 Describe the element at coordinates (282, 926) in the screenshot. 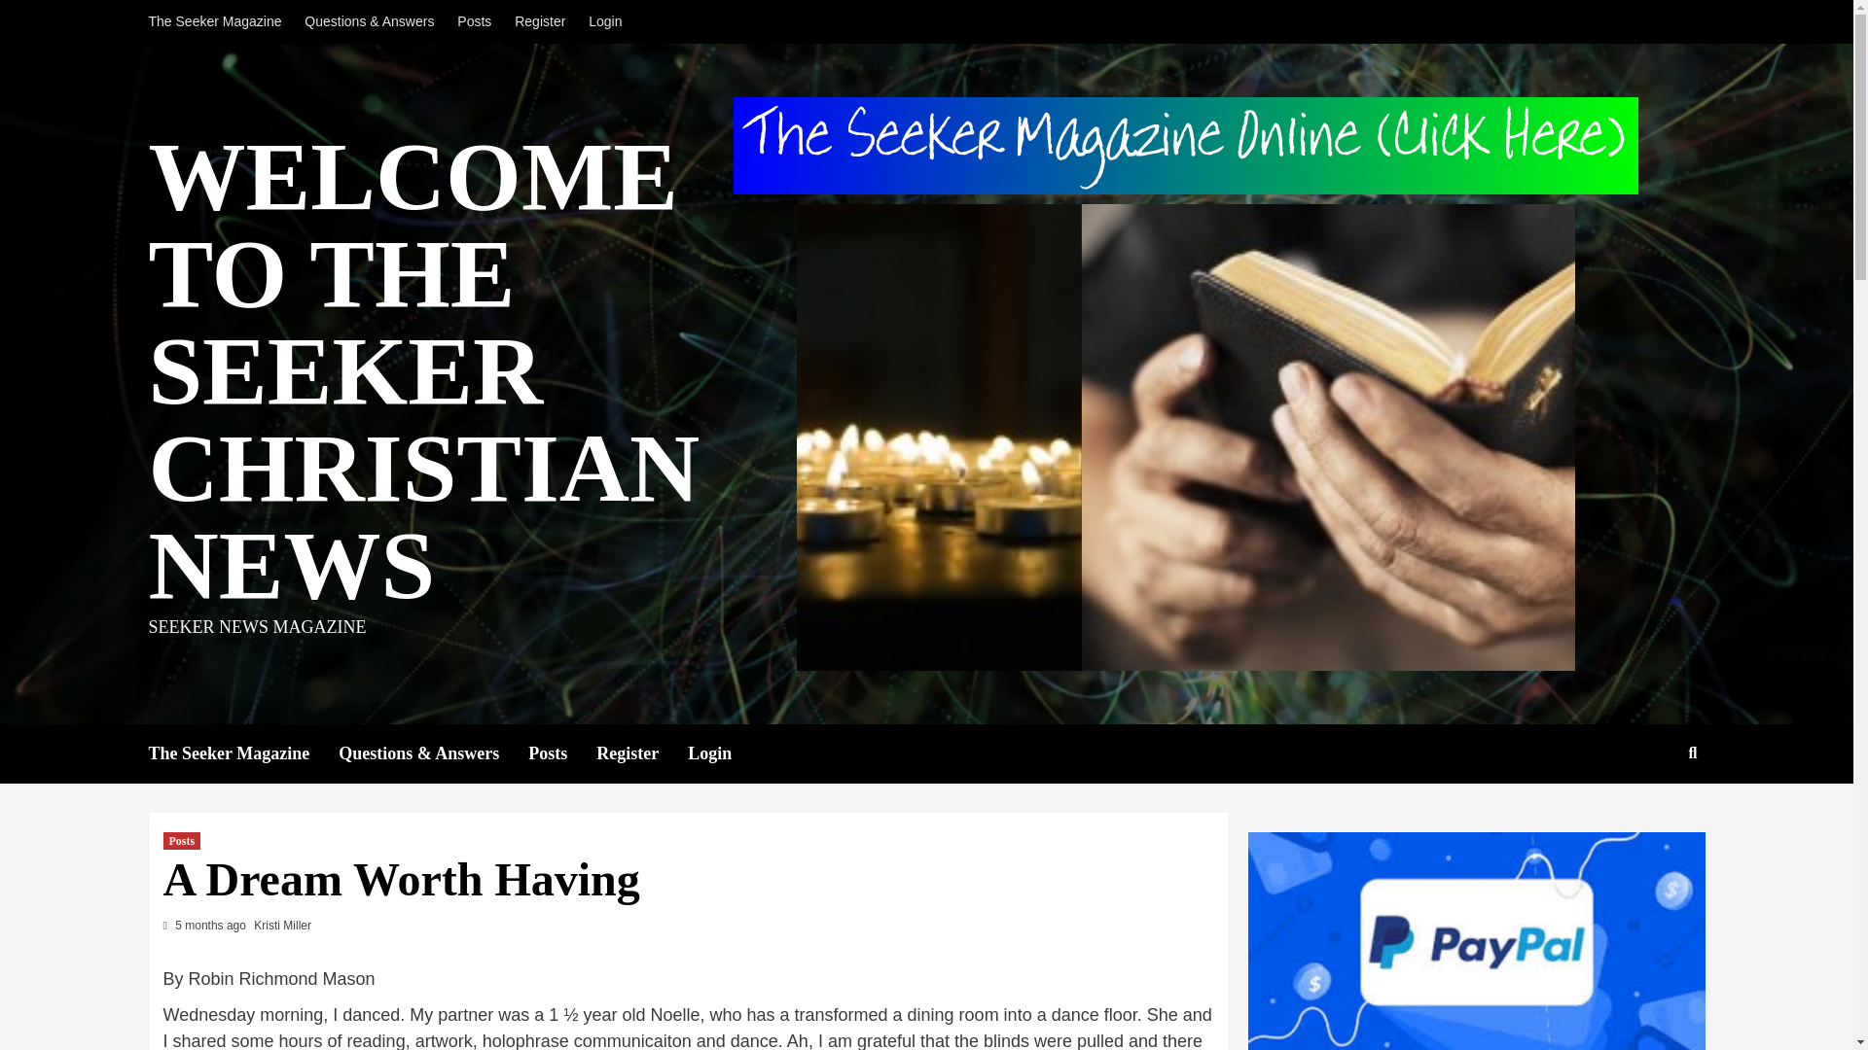

I see `Kristi Miller` at that location.